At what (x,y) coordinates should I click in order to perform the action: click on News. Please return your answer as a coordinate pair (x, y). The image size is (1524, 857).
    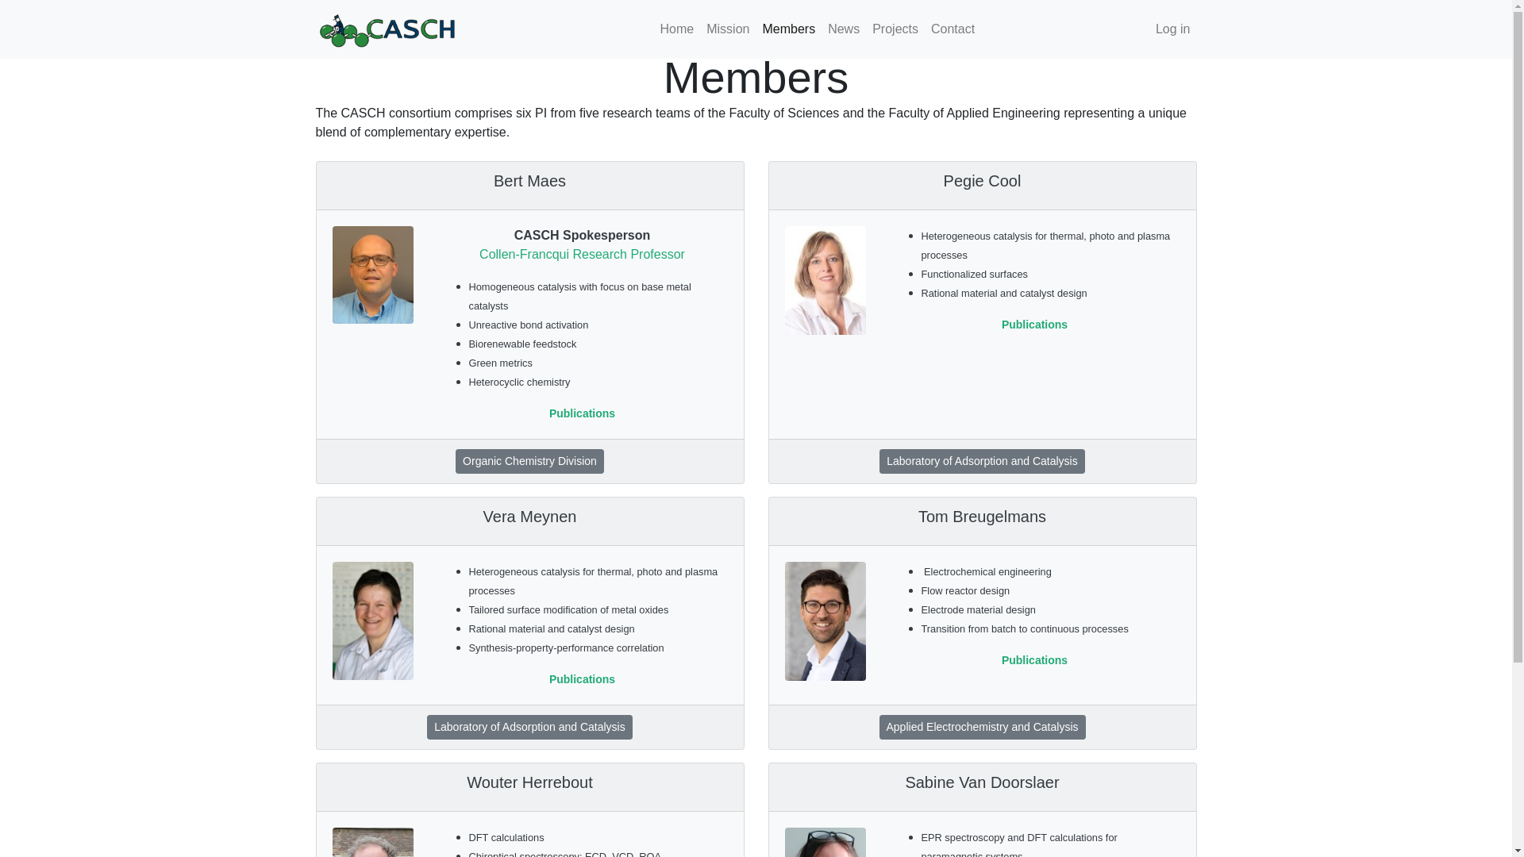
    Looking at the image, I should click on (844, 29).